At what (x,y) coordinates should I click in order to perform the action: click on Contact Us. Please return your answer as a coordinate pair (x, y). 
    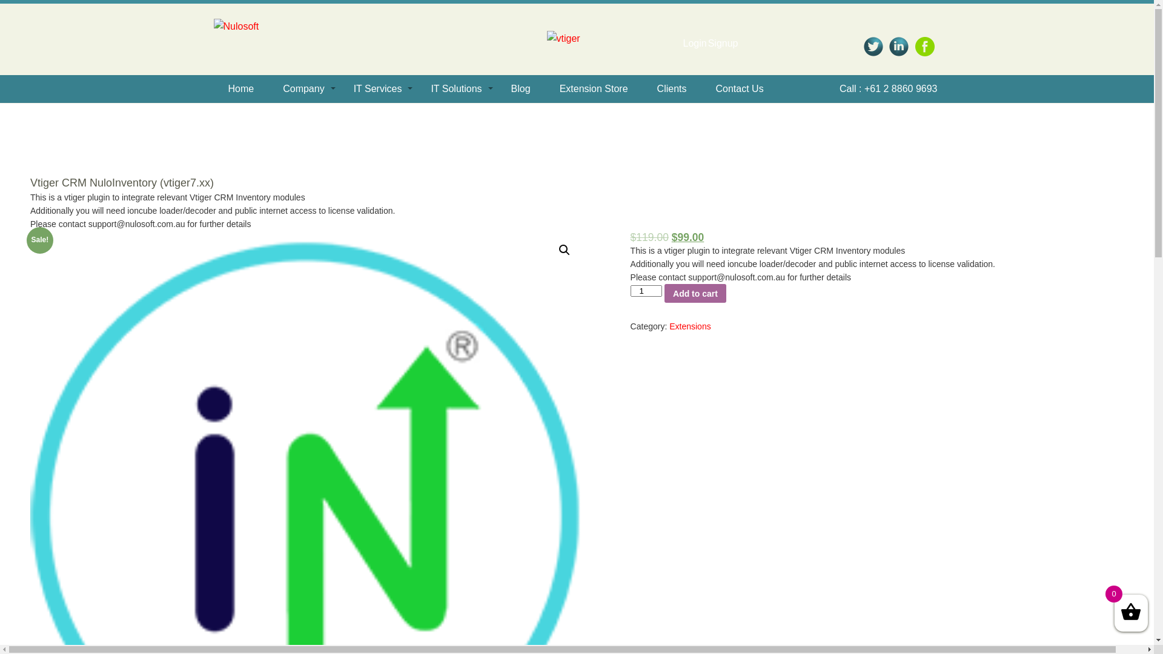
    Looking at the image, I should click on (740, 88).